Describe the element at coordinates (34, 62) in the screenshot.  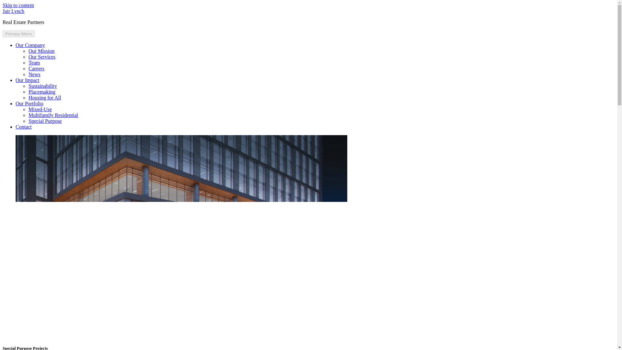
I see `Team` at that location.